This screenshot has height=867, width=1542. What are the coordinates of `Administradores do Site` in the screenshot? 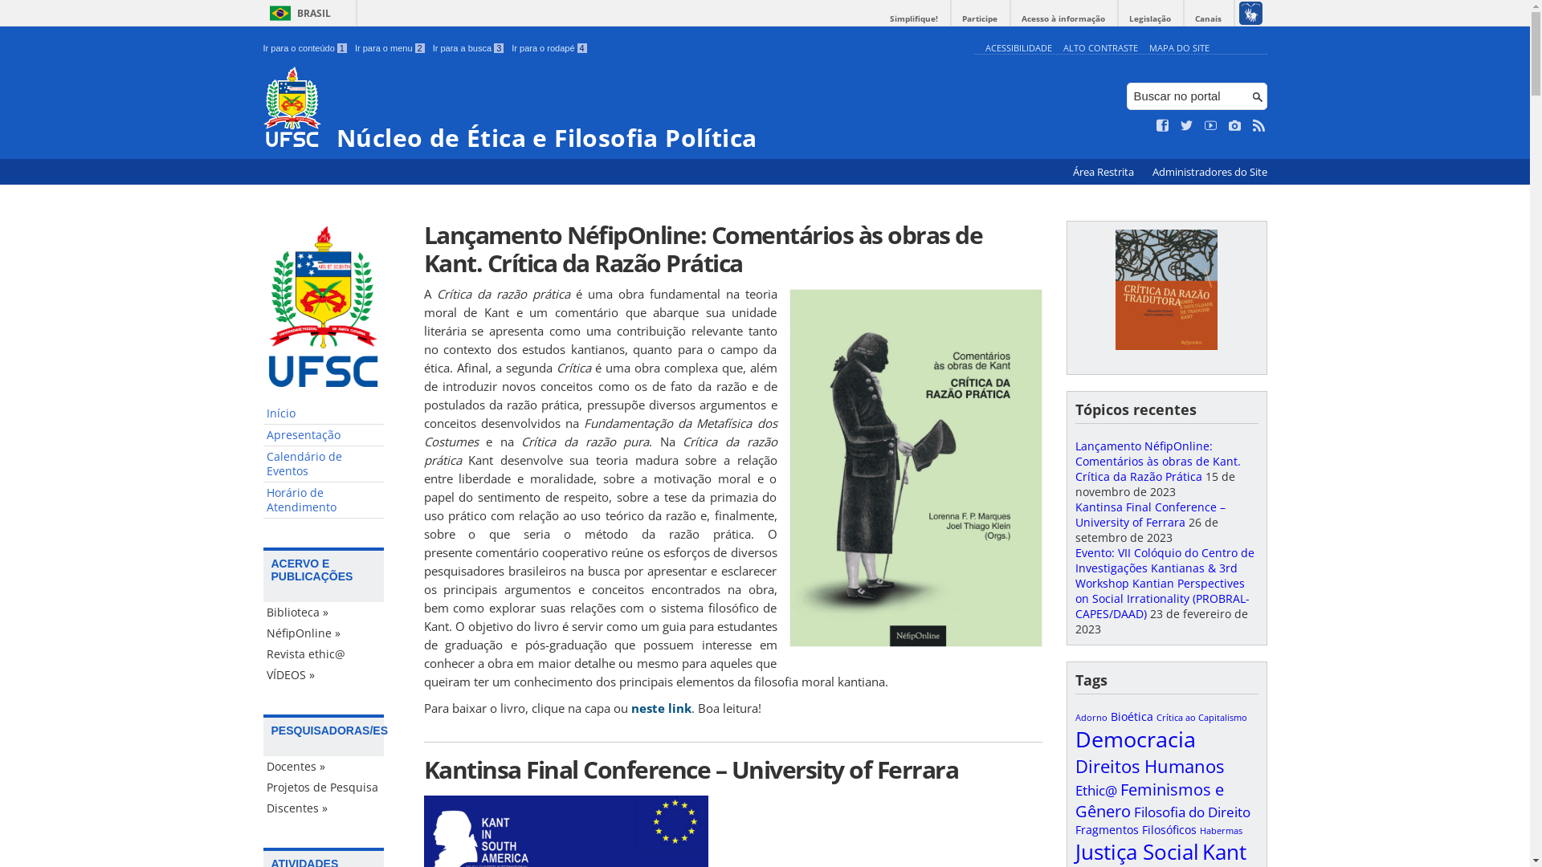 It's located at (1210, 172).